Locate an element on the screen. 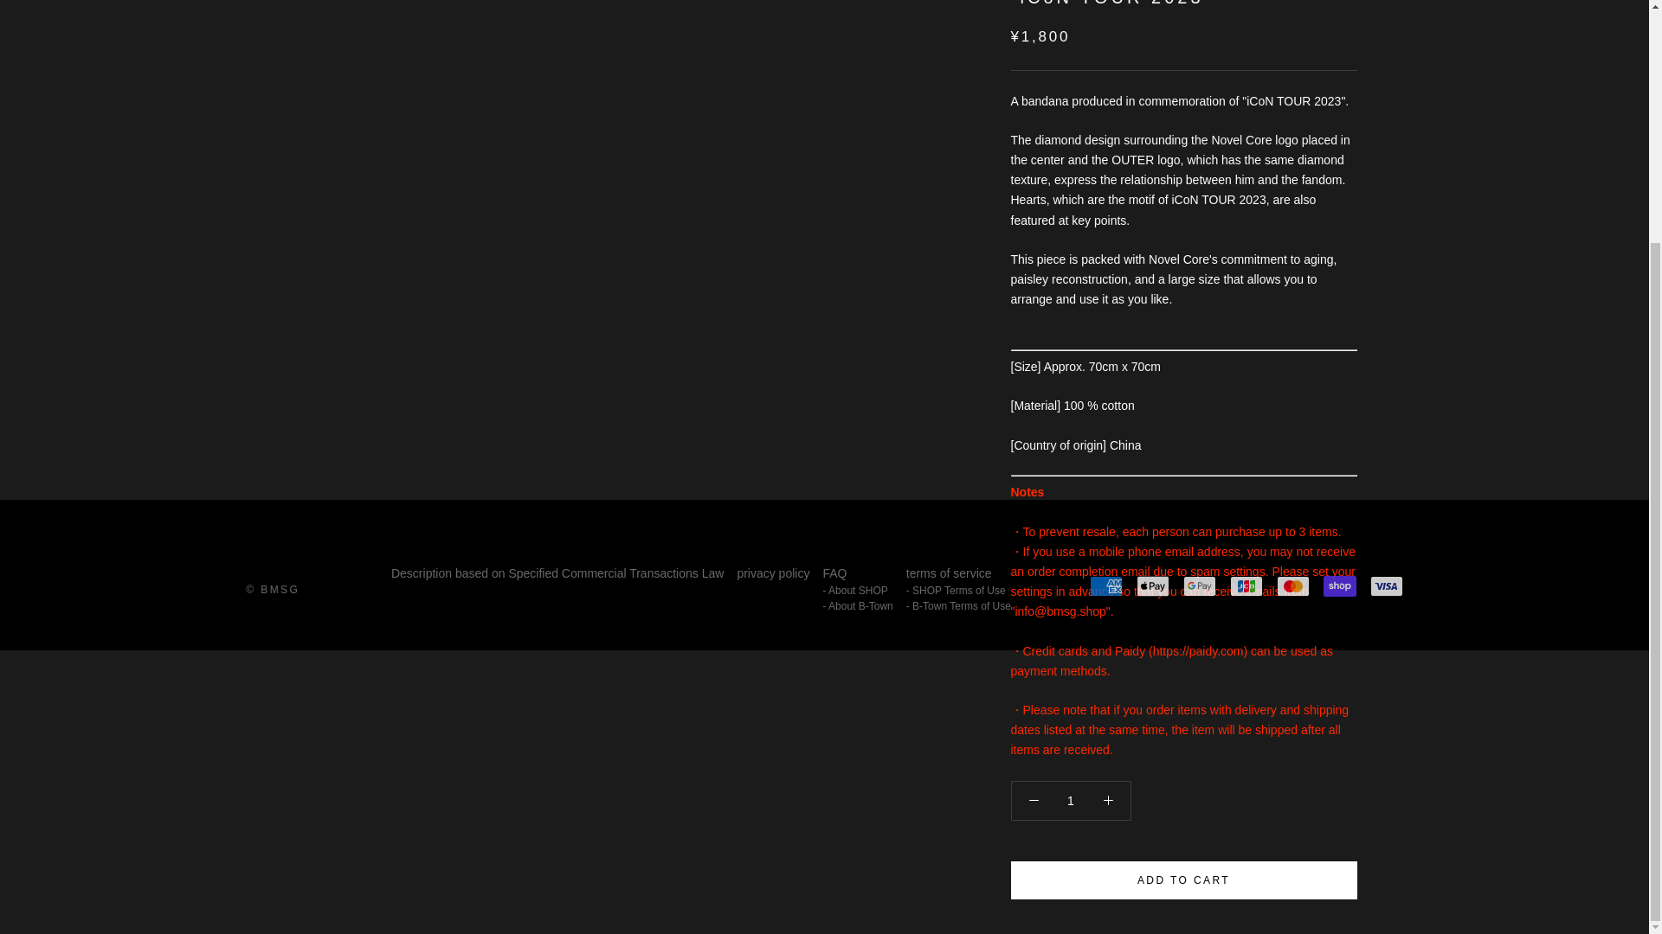 This screenshot has height=934, width=1662. 1 is located at coordinates (1071, 801).